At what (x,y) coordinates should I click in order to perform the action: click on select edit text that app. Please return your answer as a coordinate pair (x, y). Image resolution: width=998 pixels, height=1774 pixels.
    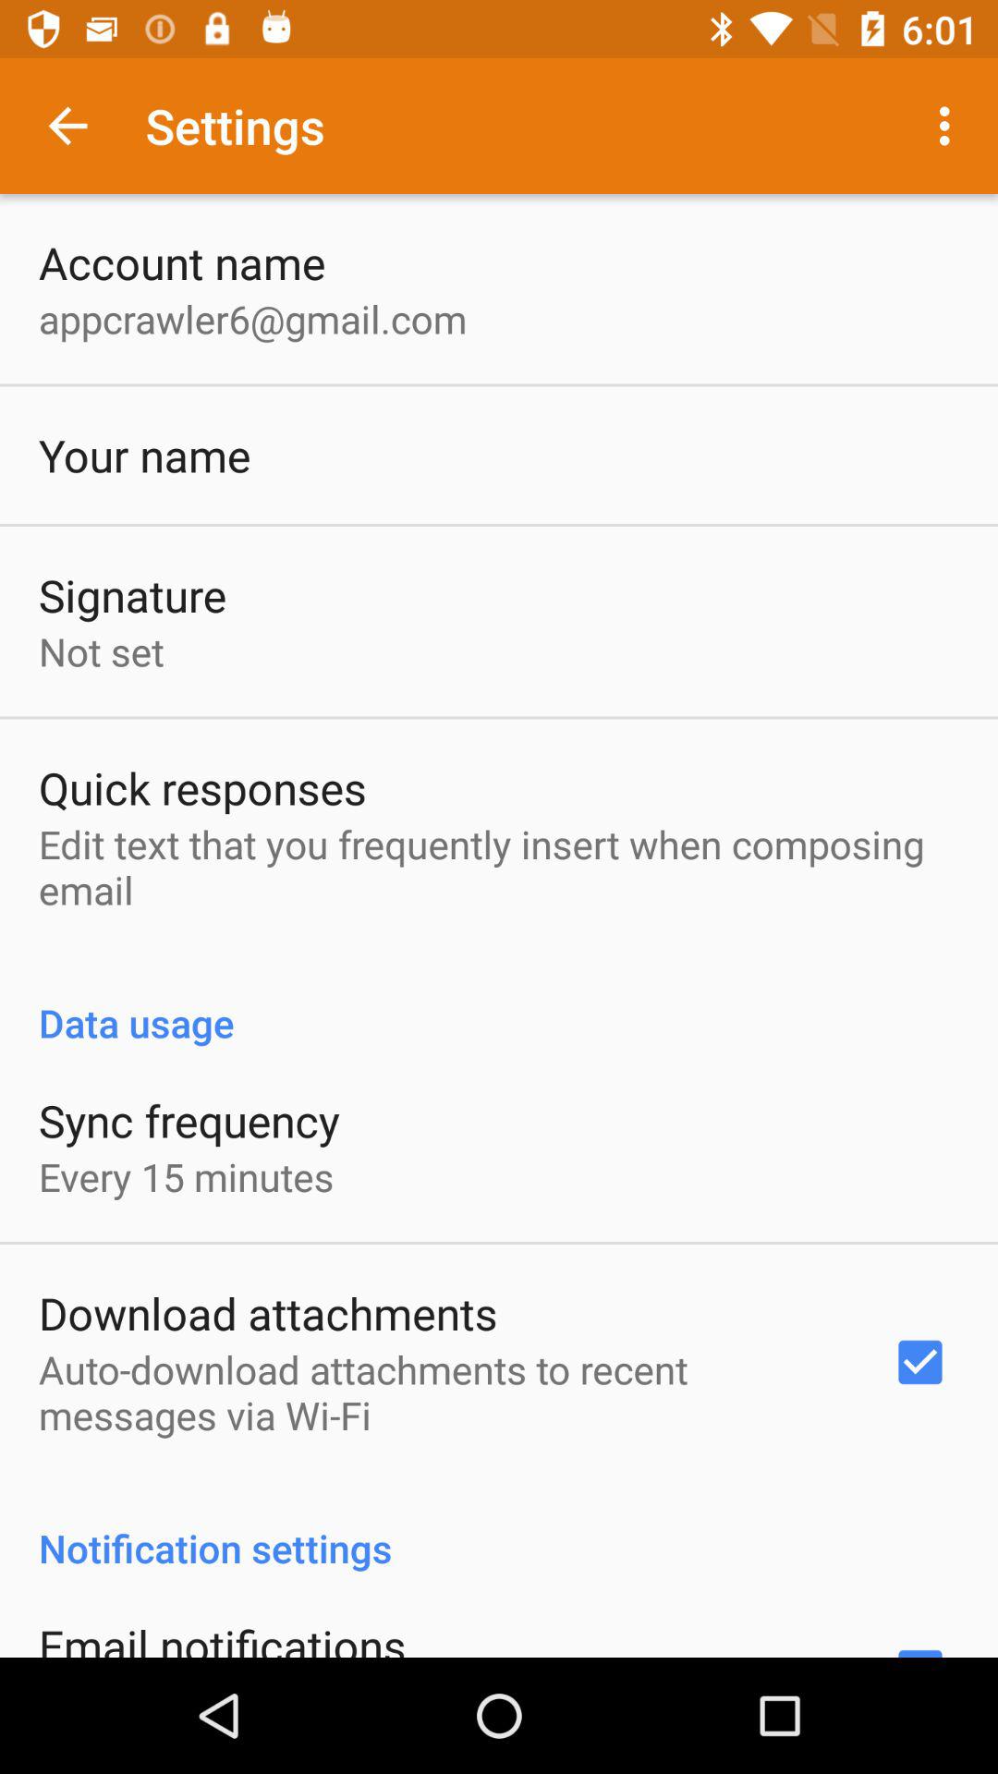
    Looking at the image, I should click on (499, 867).